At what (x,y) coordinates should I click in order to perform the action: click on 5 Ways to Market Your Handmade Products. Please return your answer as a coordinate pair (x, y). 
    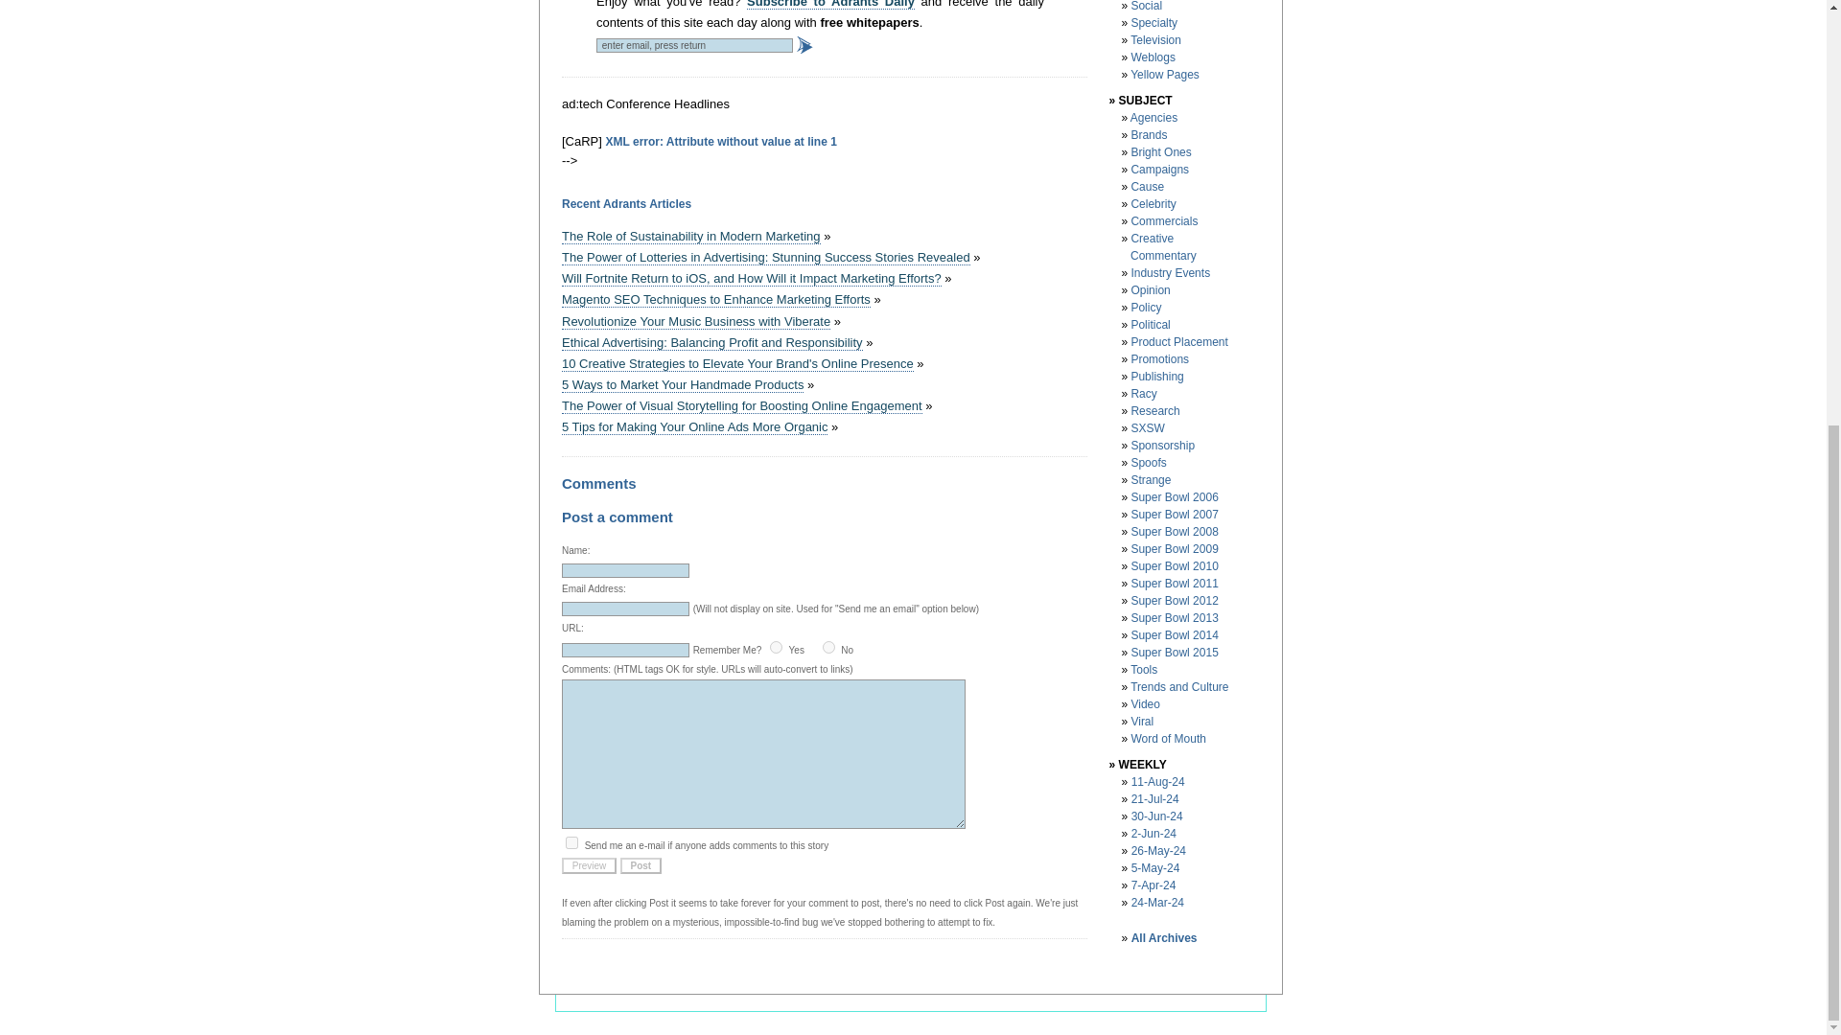
    Looking at the image, I should click on (682, 385).